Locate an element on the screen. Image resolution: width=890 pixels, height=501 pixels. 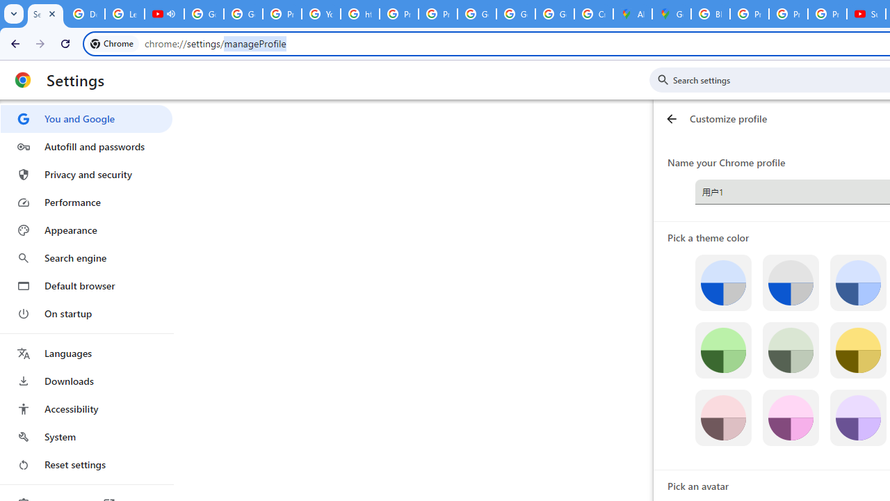
Reset settings is located at coordinates (86, 465).